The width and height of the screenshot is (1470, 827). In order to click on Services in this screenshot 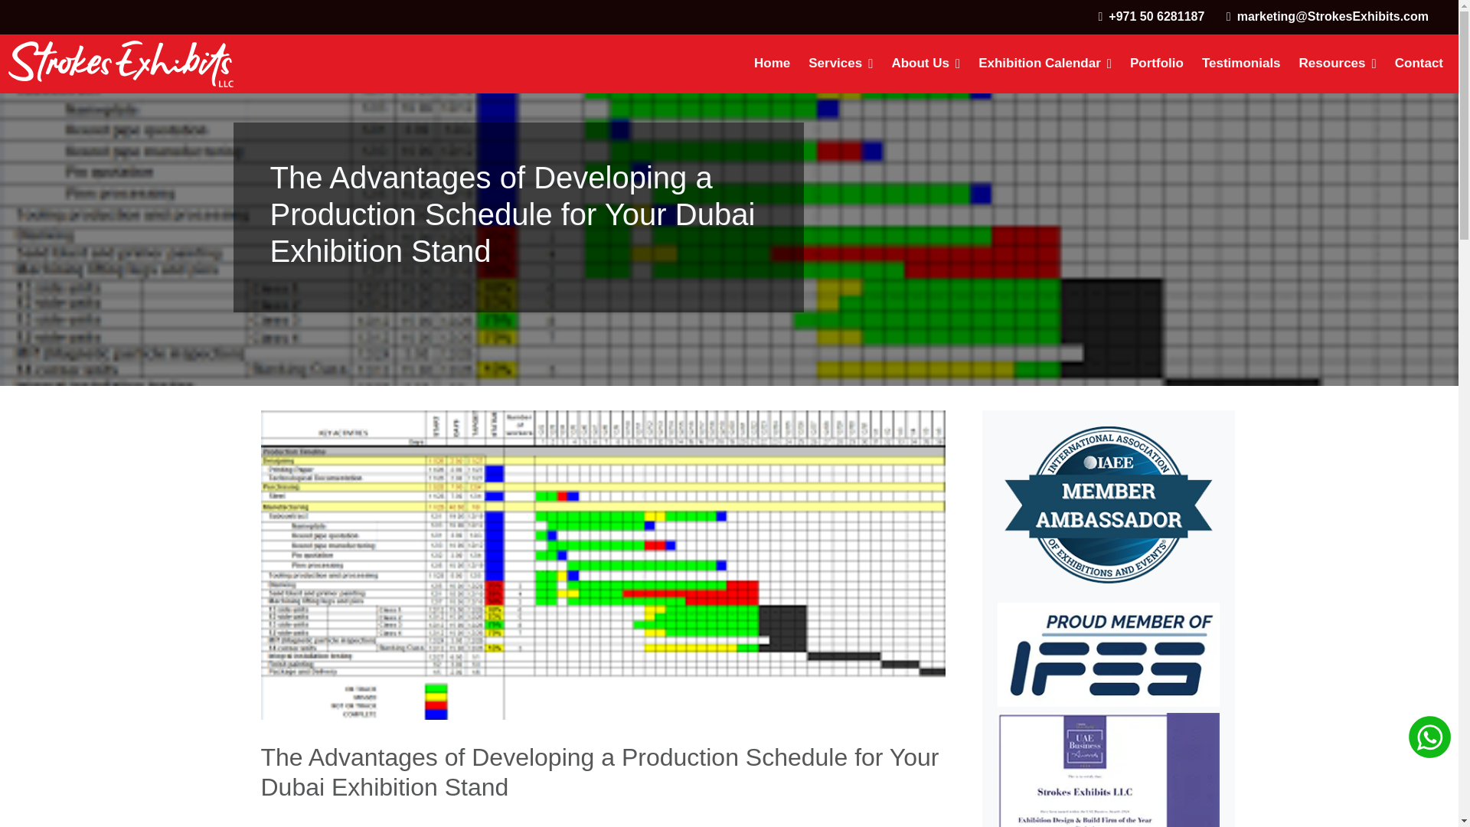, I will do `click(841, 64)`.